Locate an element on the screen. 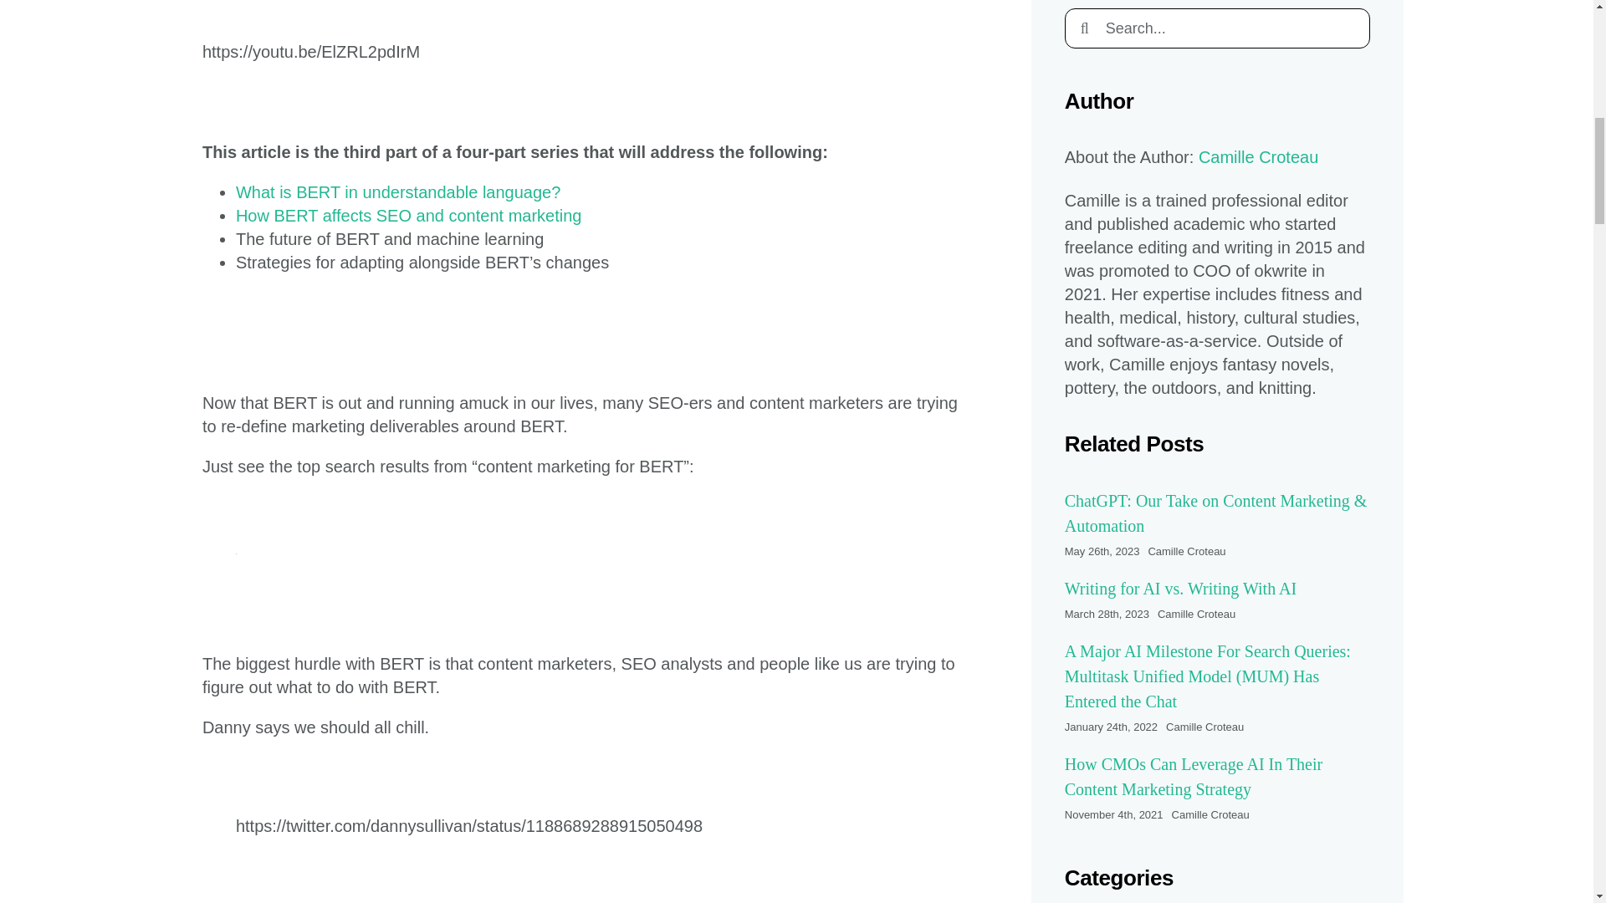 This screenshot has width=1606, height=903. Posts by Camille Croteau is located at coordinates (1186, 552).